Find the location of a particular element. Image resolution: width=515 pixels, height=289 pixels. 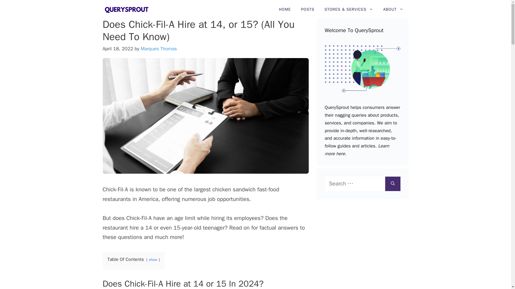

POSTS is located at coordinates (307, 9).